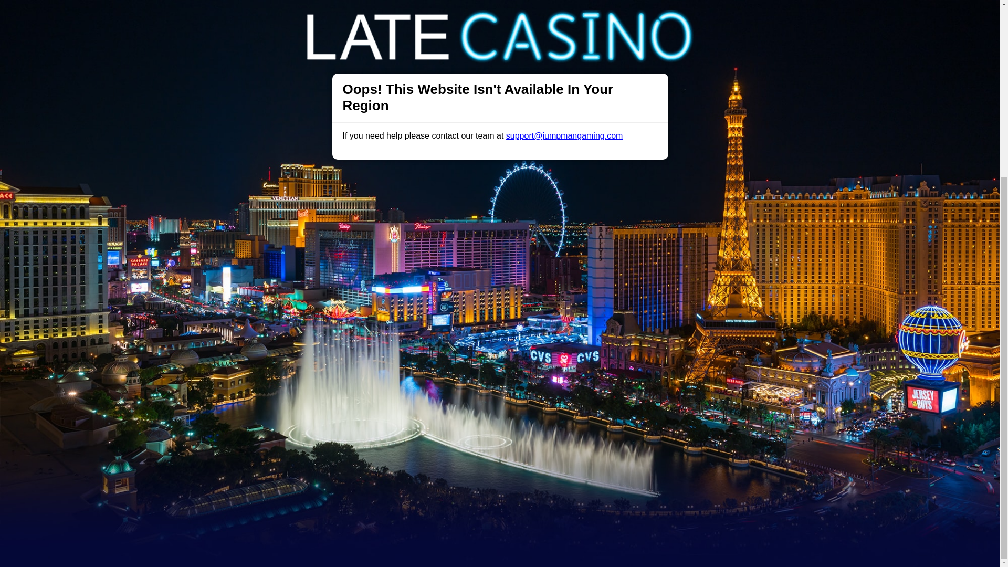  What do you see at coordinates (511, 455) in the screenshot?
I see `www.jumpmancares.co.uk` at bounding box center [511, 455].